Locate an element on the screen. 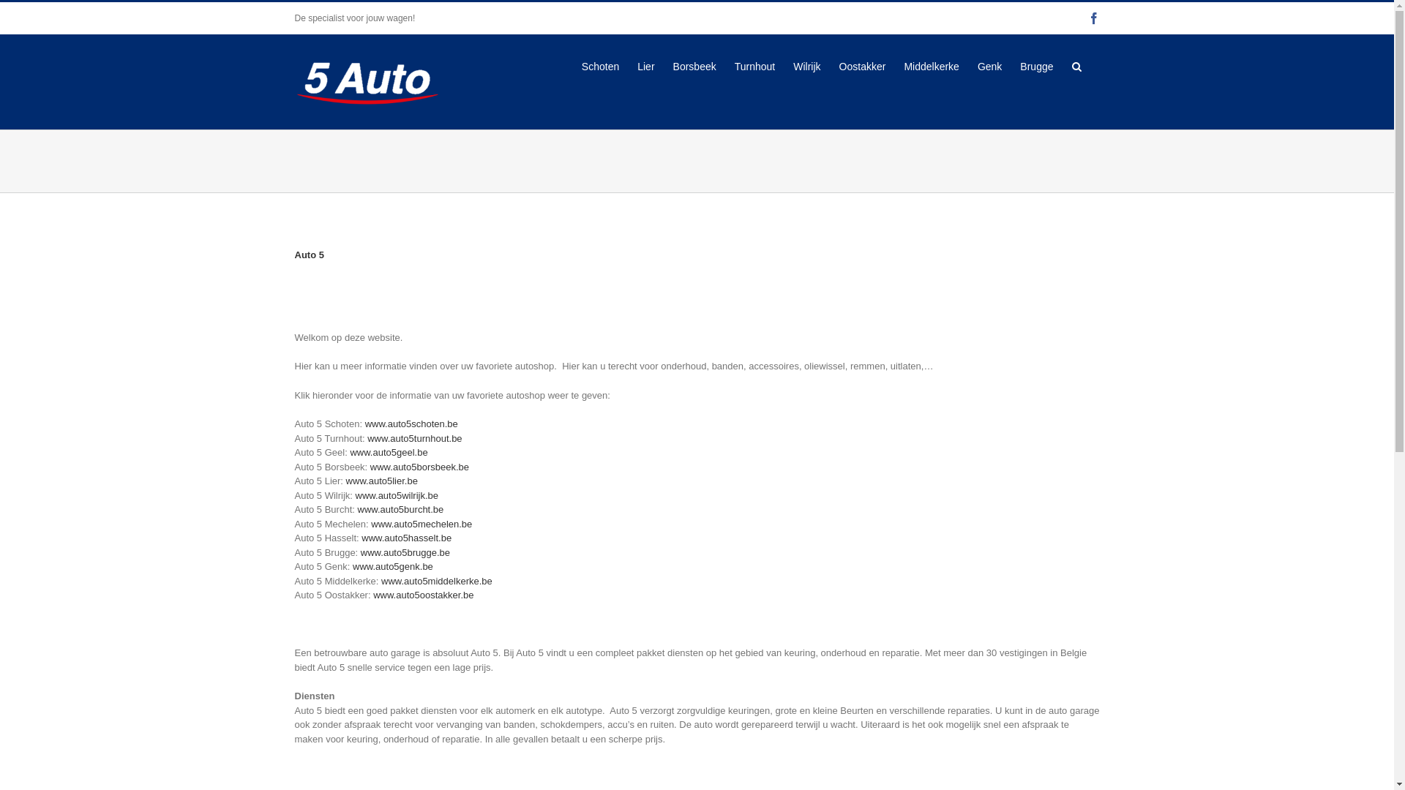 Image resolution: width=1405 pixels, height=790 pixels. Advertisement is located at coordinates (1093, 159).